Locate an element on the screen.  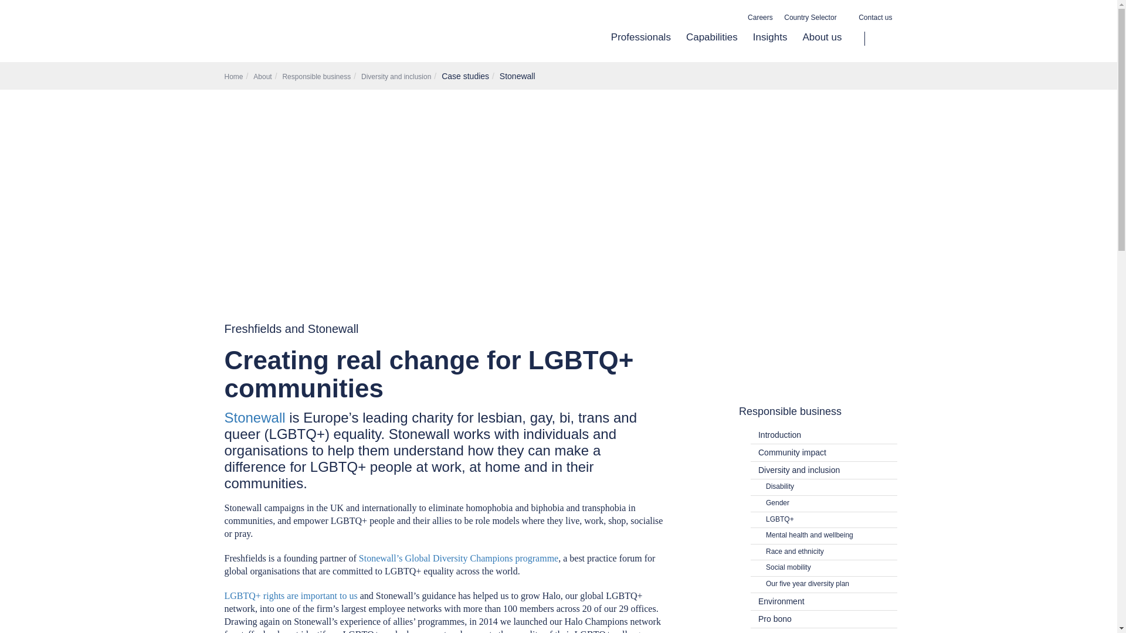
Freshfields Bruckhaus Deringer is located at coordinates (327, 36).